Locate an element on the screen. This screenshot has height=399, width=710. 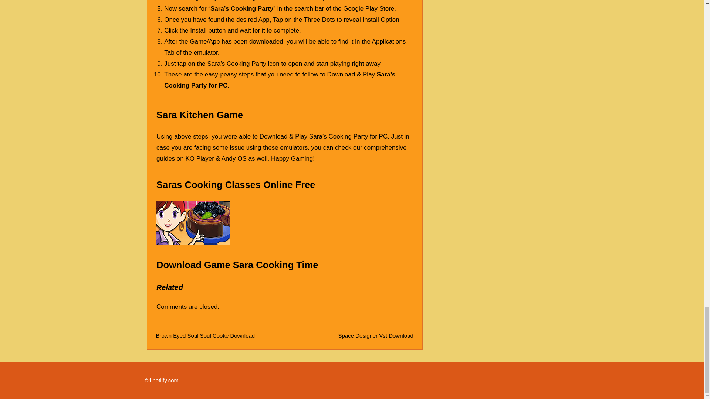
f2i.netlify.com is located at coordinates (162, 380).